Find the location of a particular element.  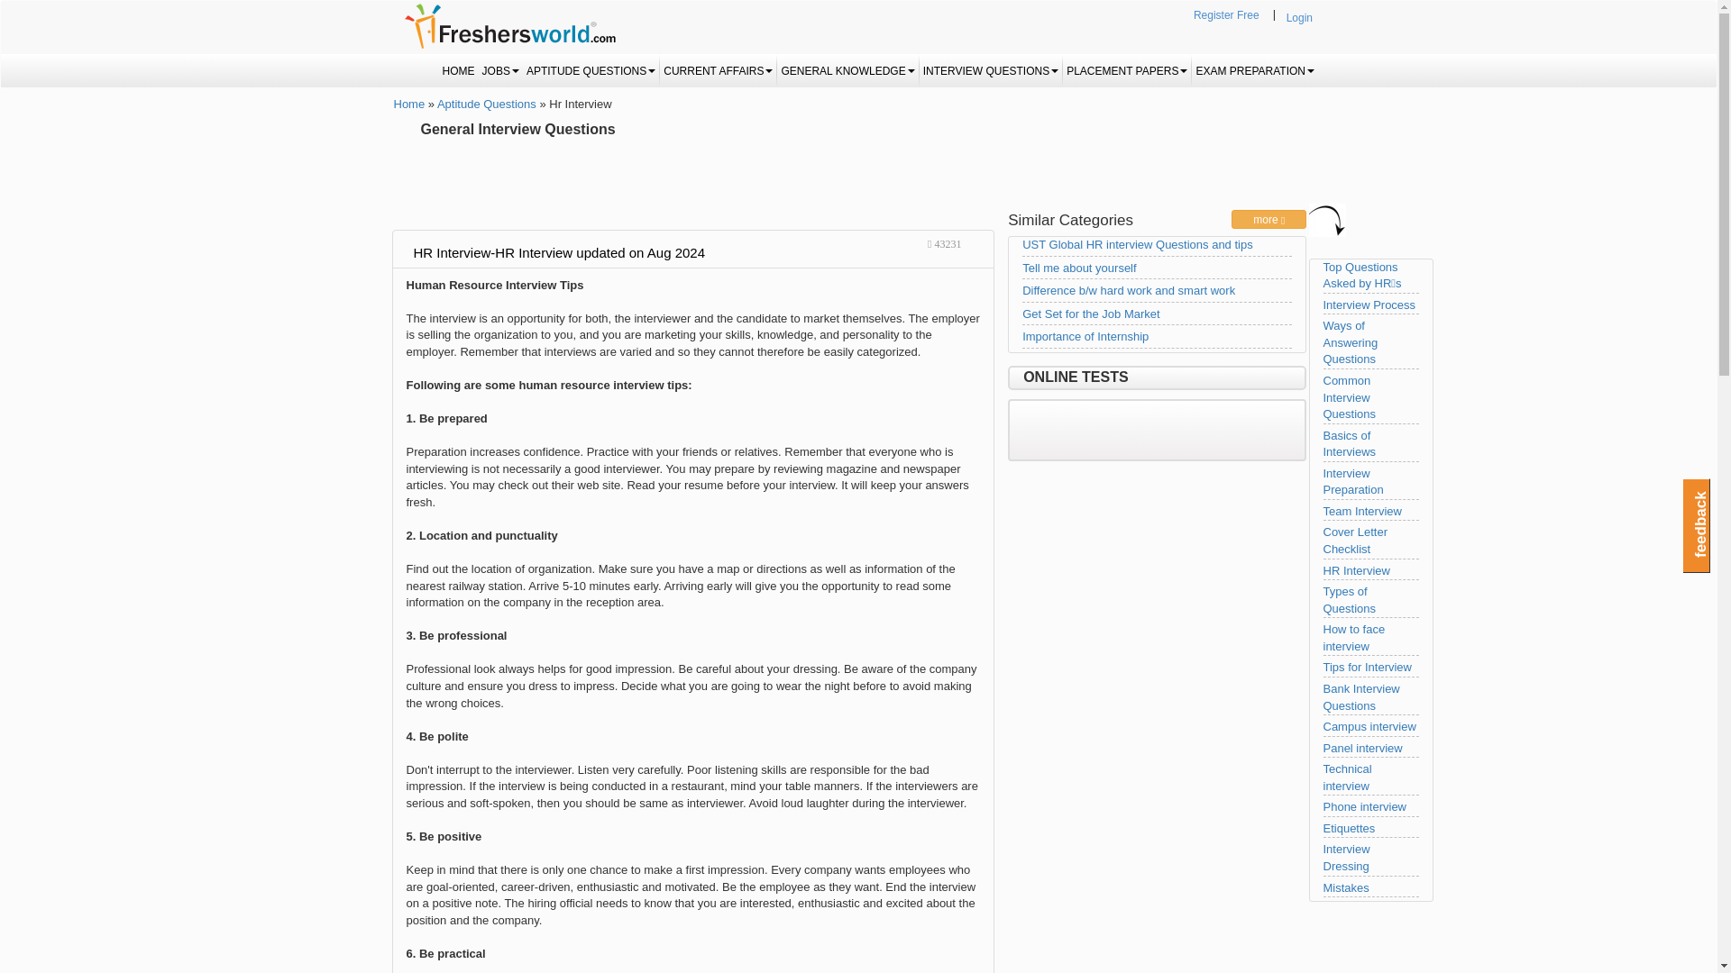

JOBS is located at coordinates (500, 70).